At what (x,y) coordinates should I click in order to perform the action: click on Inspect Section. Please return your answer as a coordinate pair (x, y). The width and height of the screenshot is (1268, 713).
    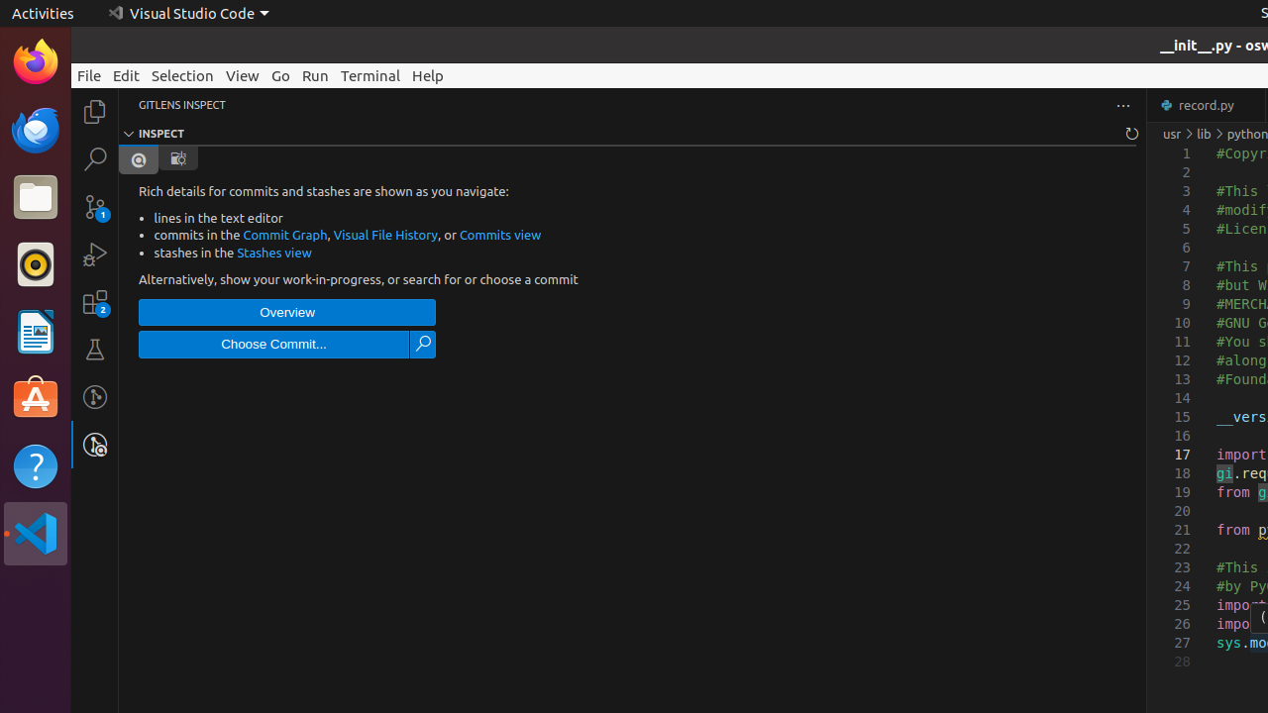
    Looking at the image, I should click on (632, 134).